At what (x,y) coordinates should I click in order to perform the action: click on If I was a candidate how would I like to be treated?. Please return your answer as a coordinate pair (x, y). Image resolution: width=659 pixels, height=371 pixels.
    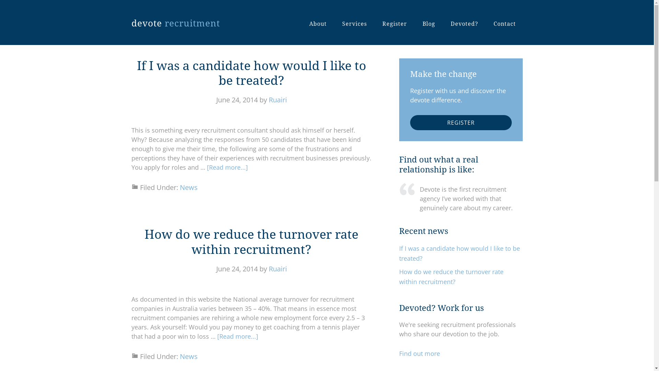
    Looking at the image, I should click on (251, 73).